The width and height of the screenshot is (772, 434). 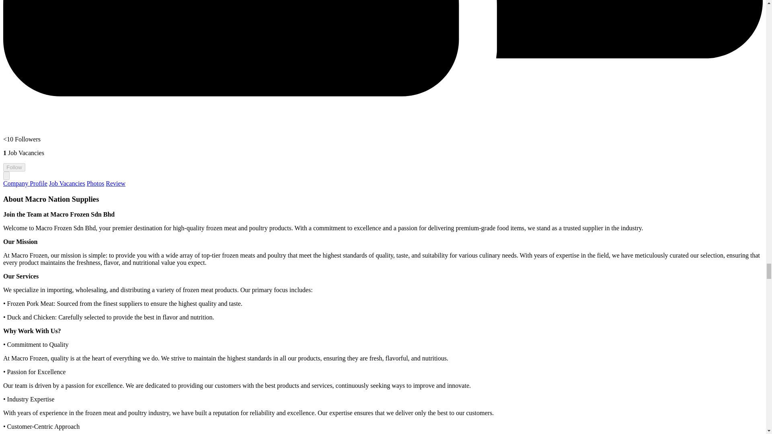 I want to click on Photos, so click(x=95, y=183).